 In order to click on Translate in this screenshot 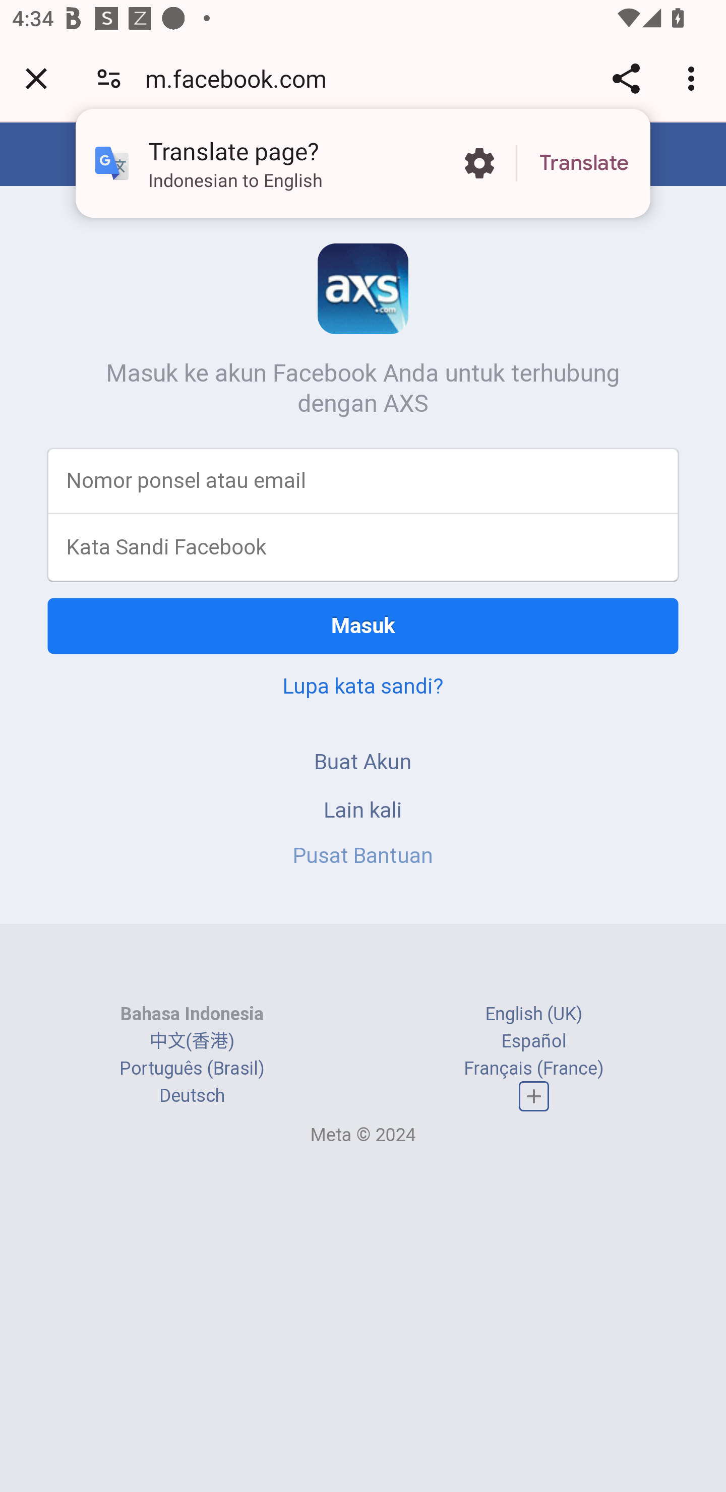, I will do `click(584, 163)`.